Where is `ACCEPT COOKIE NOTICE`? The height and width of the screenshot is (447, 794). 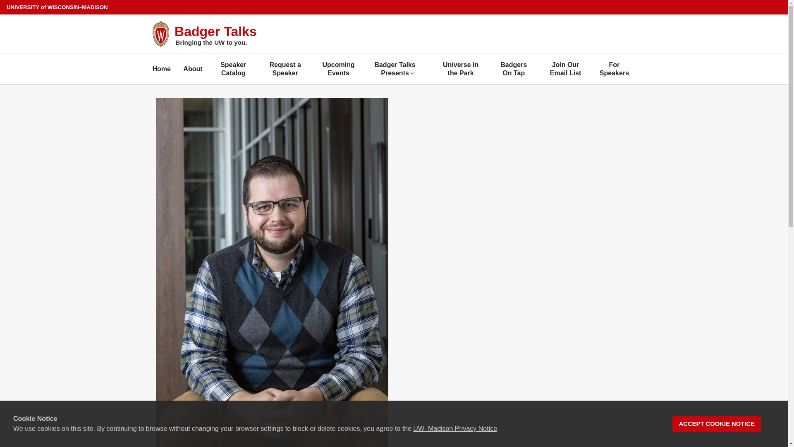
ACCEPT COOKIE NOTICE is located at coordinates (717, 424).